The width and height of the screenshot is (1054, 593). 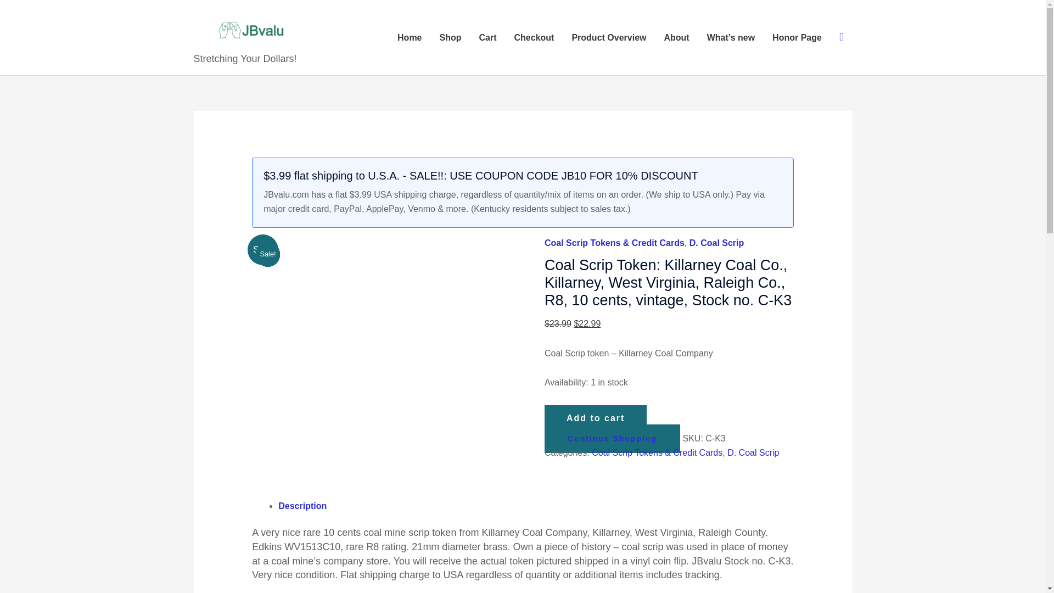 What do you see at coordinates (608, 37) in the screenshot?
I see `Product Overview` at bounding box center [608, 37].